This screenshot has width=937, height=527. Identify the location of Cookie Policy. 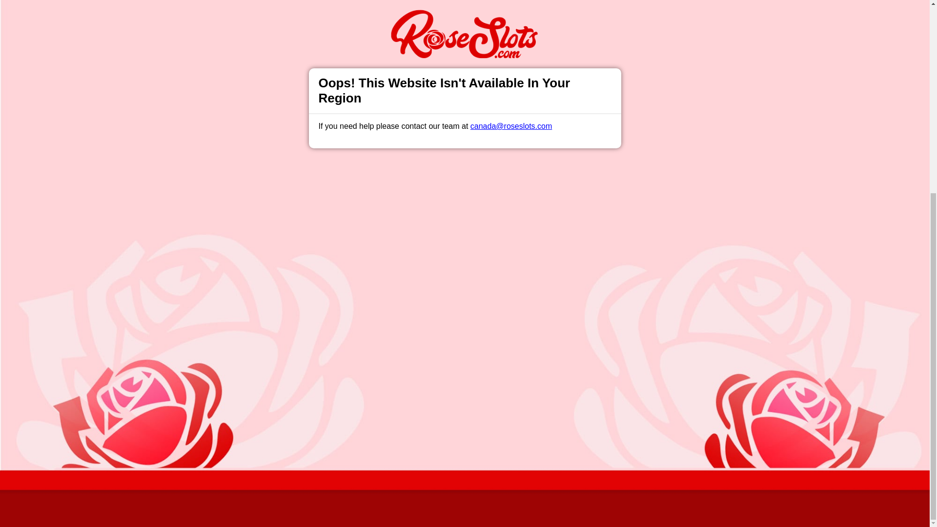
(515, 216).